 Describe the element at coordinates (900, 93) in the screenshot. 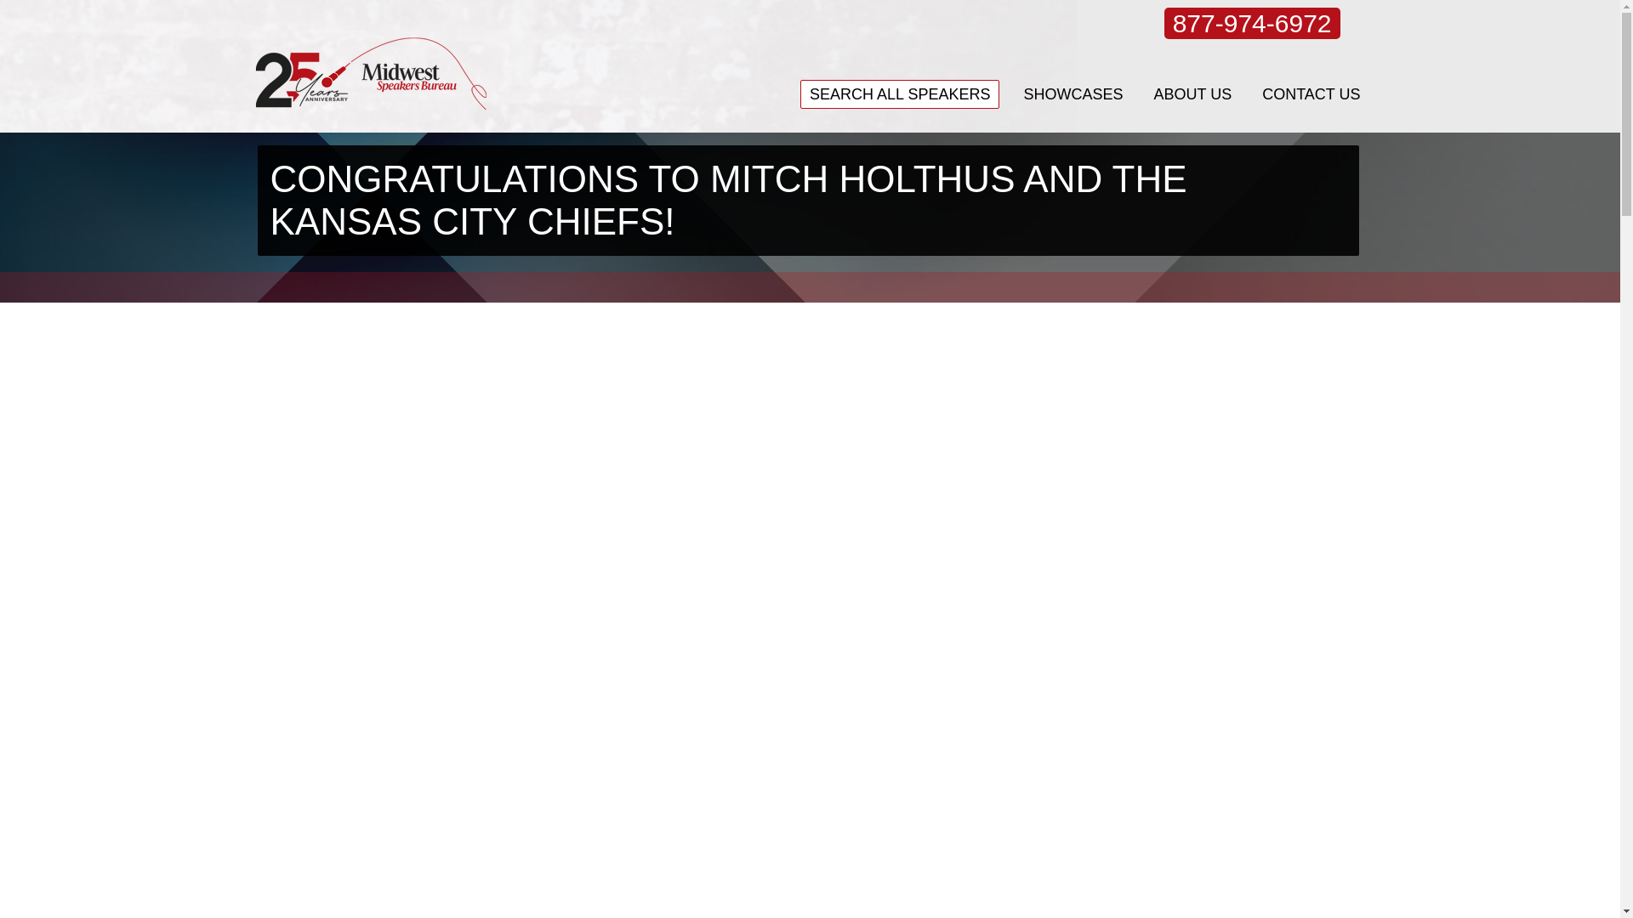

I see `SEARCH ALL SPEAKERS` at that location.